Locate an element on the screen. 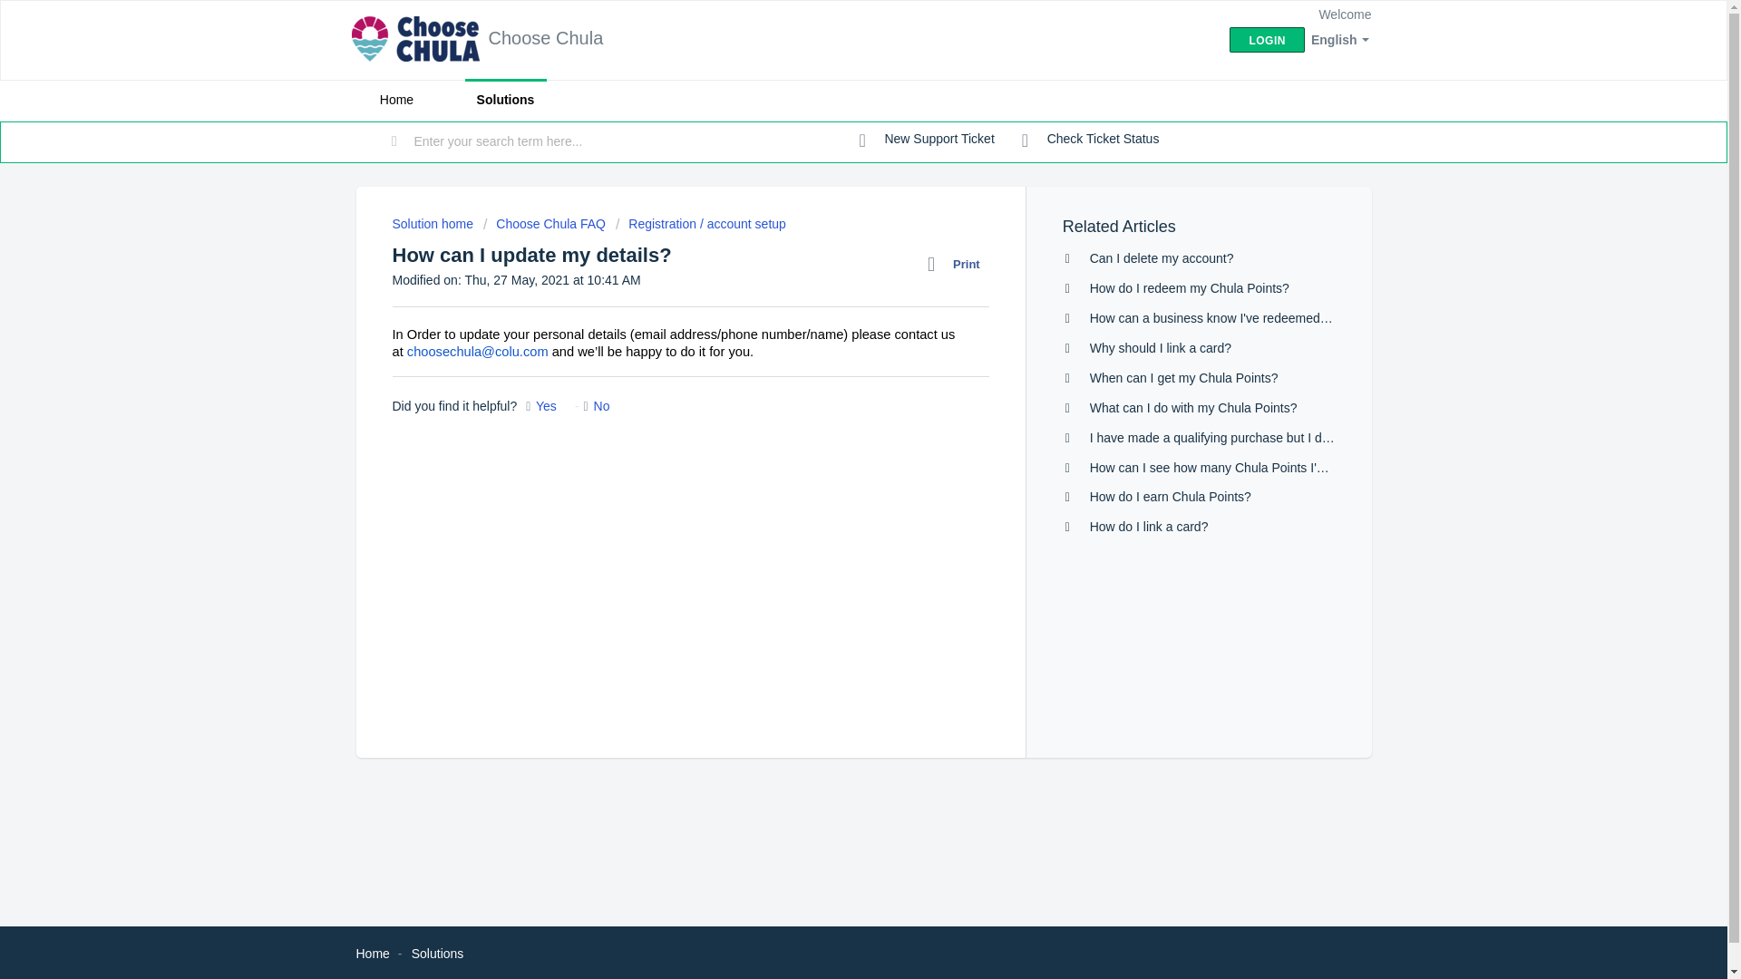  Home is located at coordinates (372, 954).